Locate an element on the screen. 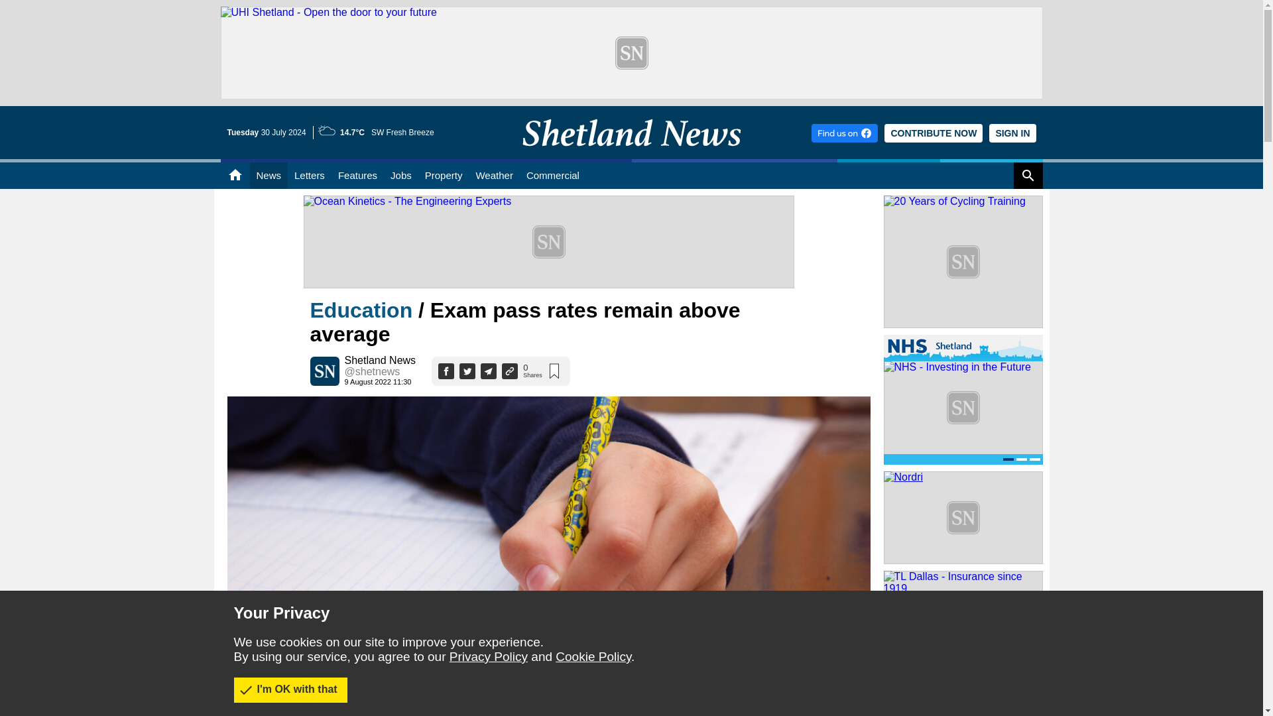 The height and width of the screenshot is (716, 1273). News is located at coordinates (268, 176).